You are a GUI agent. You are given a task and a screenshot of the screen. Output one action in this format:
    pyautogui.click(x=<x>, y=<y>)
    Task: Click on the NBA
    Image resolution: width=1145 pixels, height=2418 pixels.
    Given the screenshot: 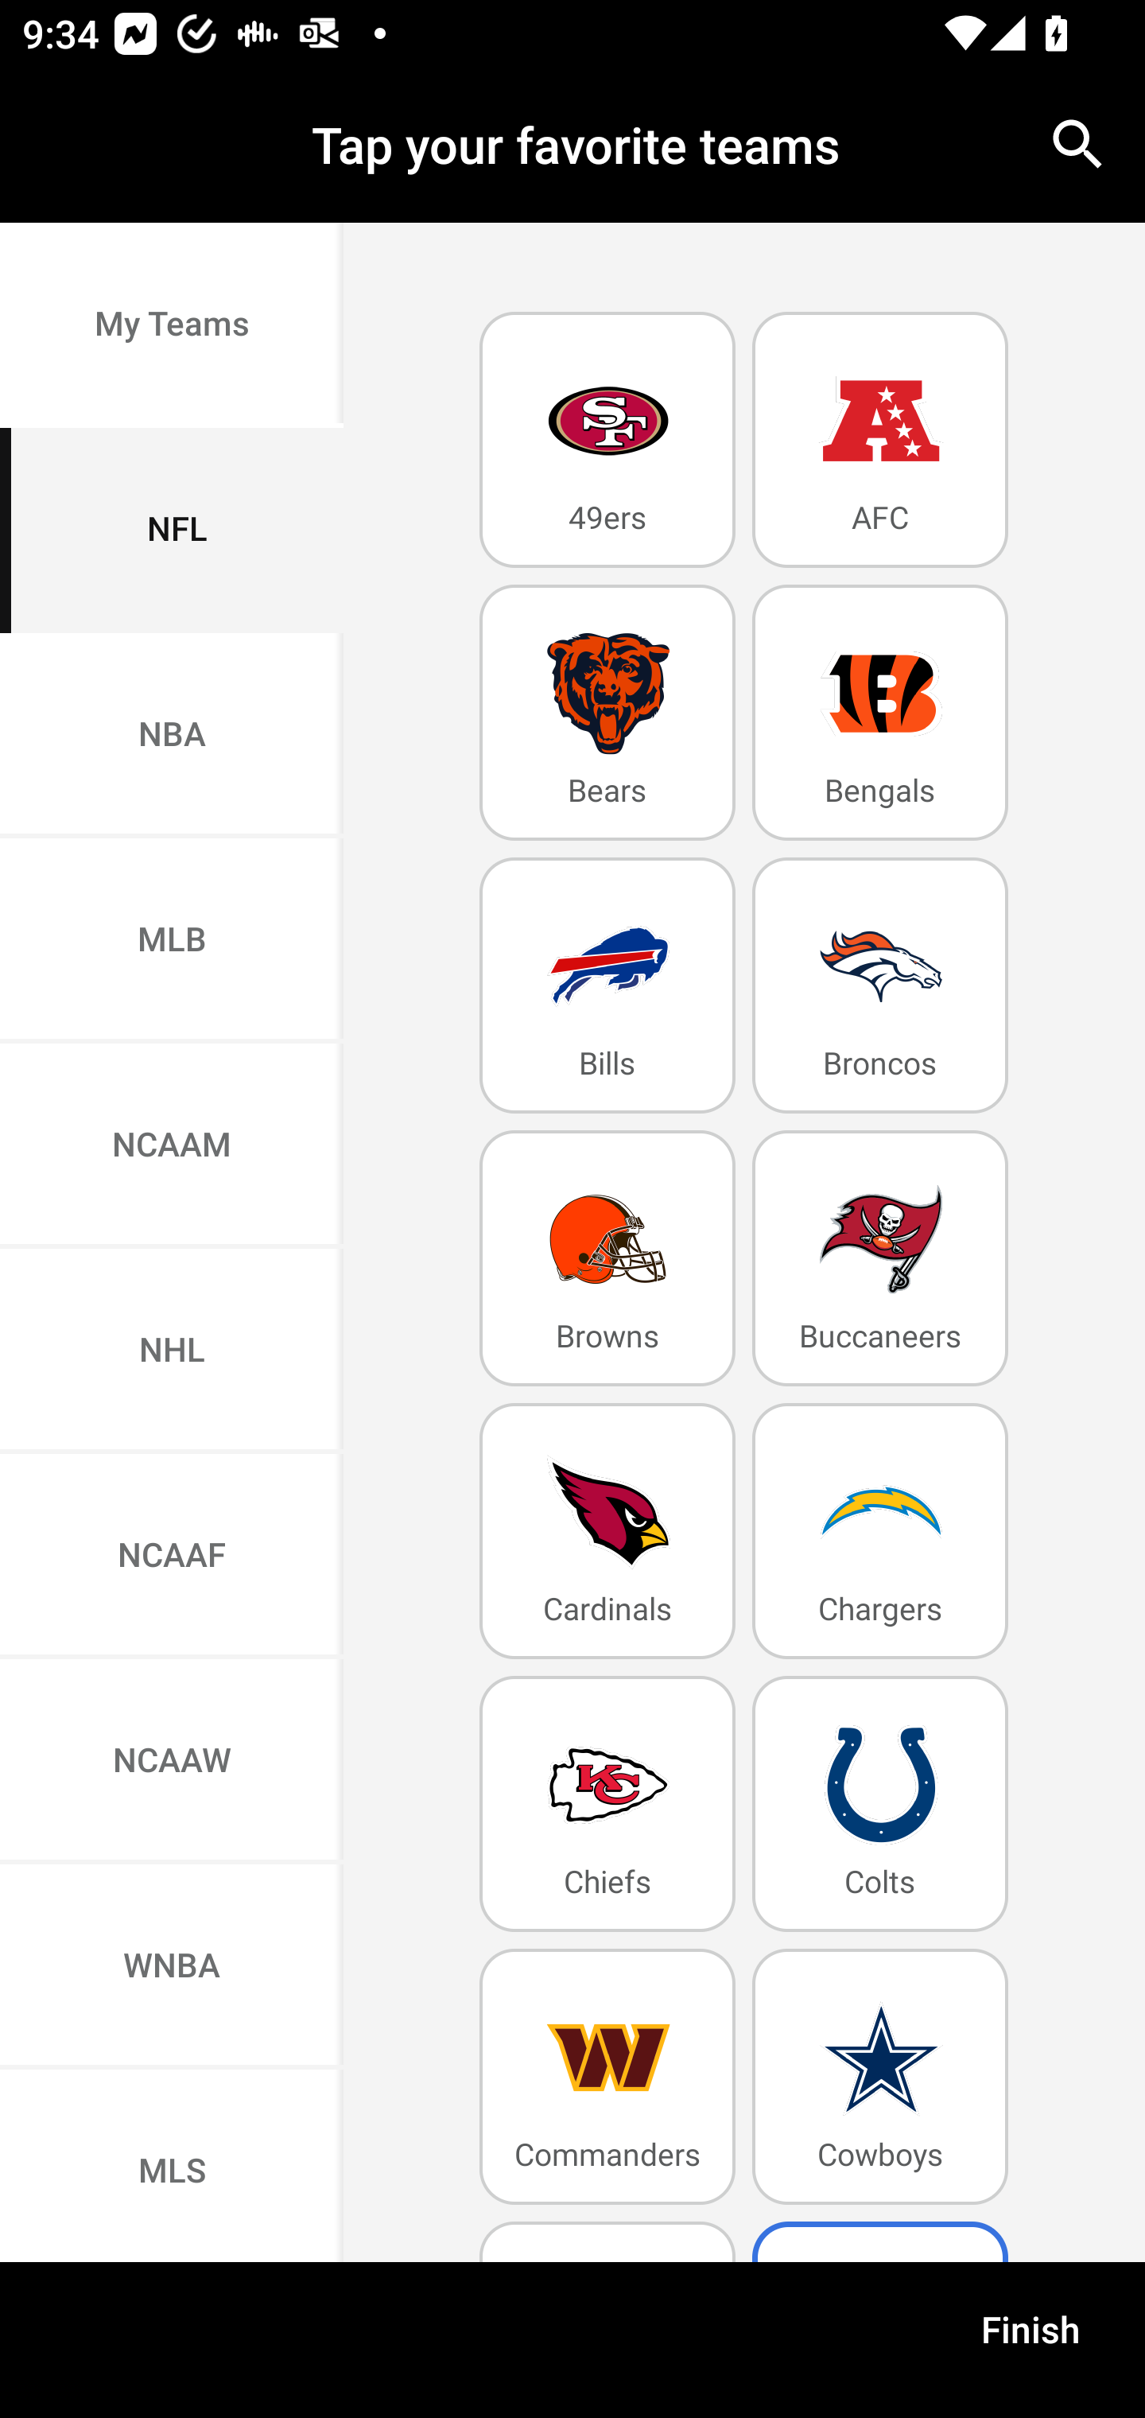 What is the action you would take?
    pyautogui.click(x=172, y=736)
    